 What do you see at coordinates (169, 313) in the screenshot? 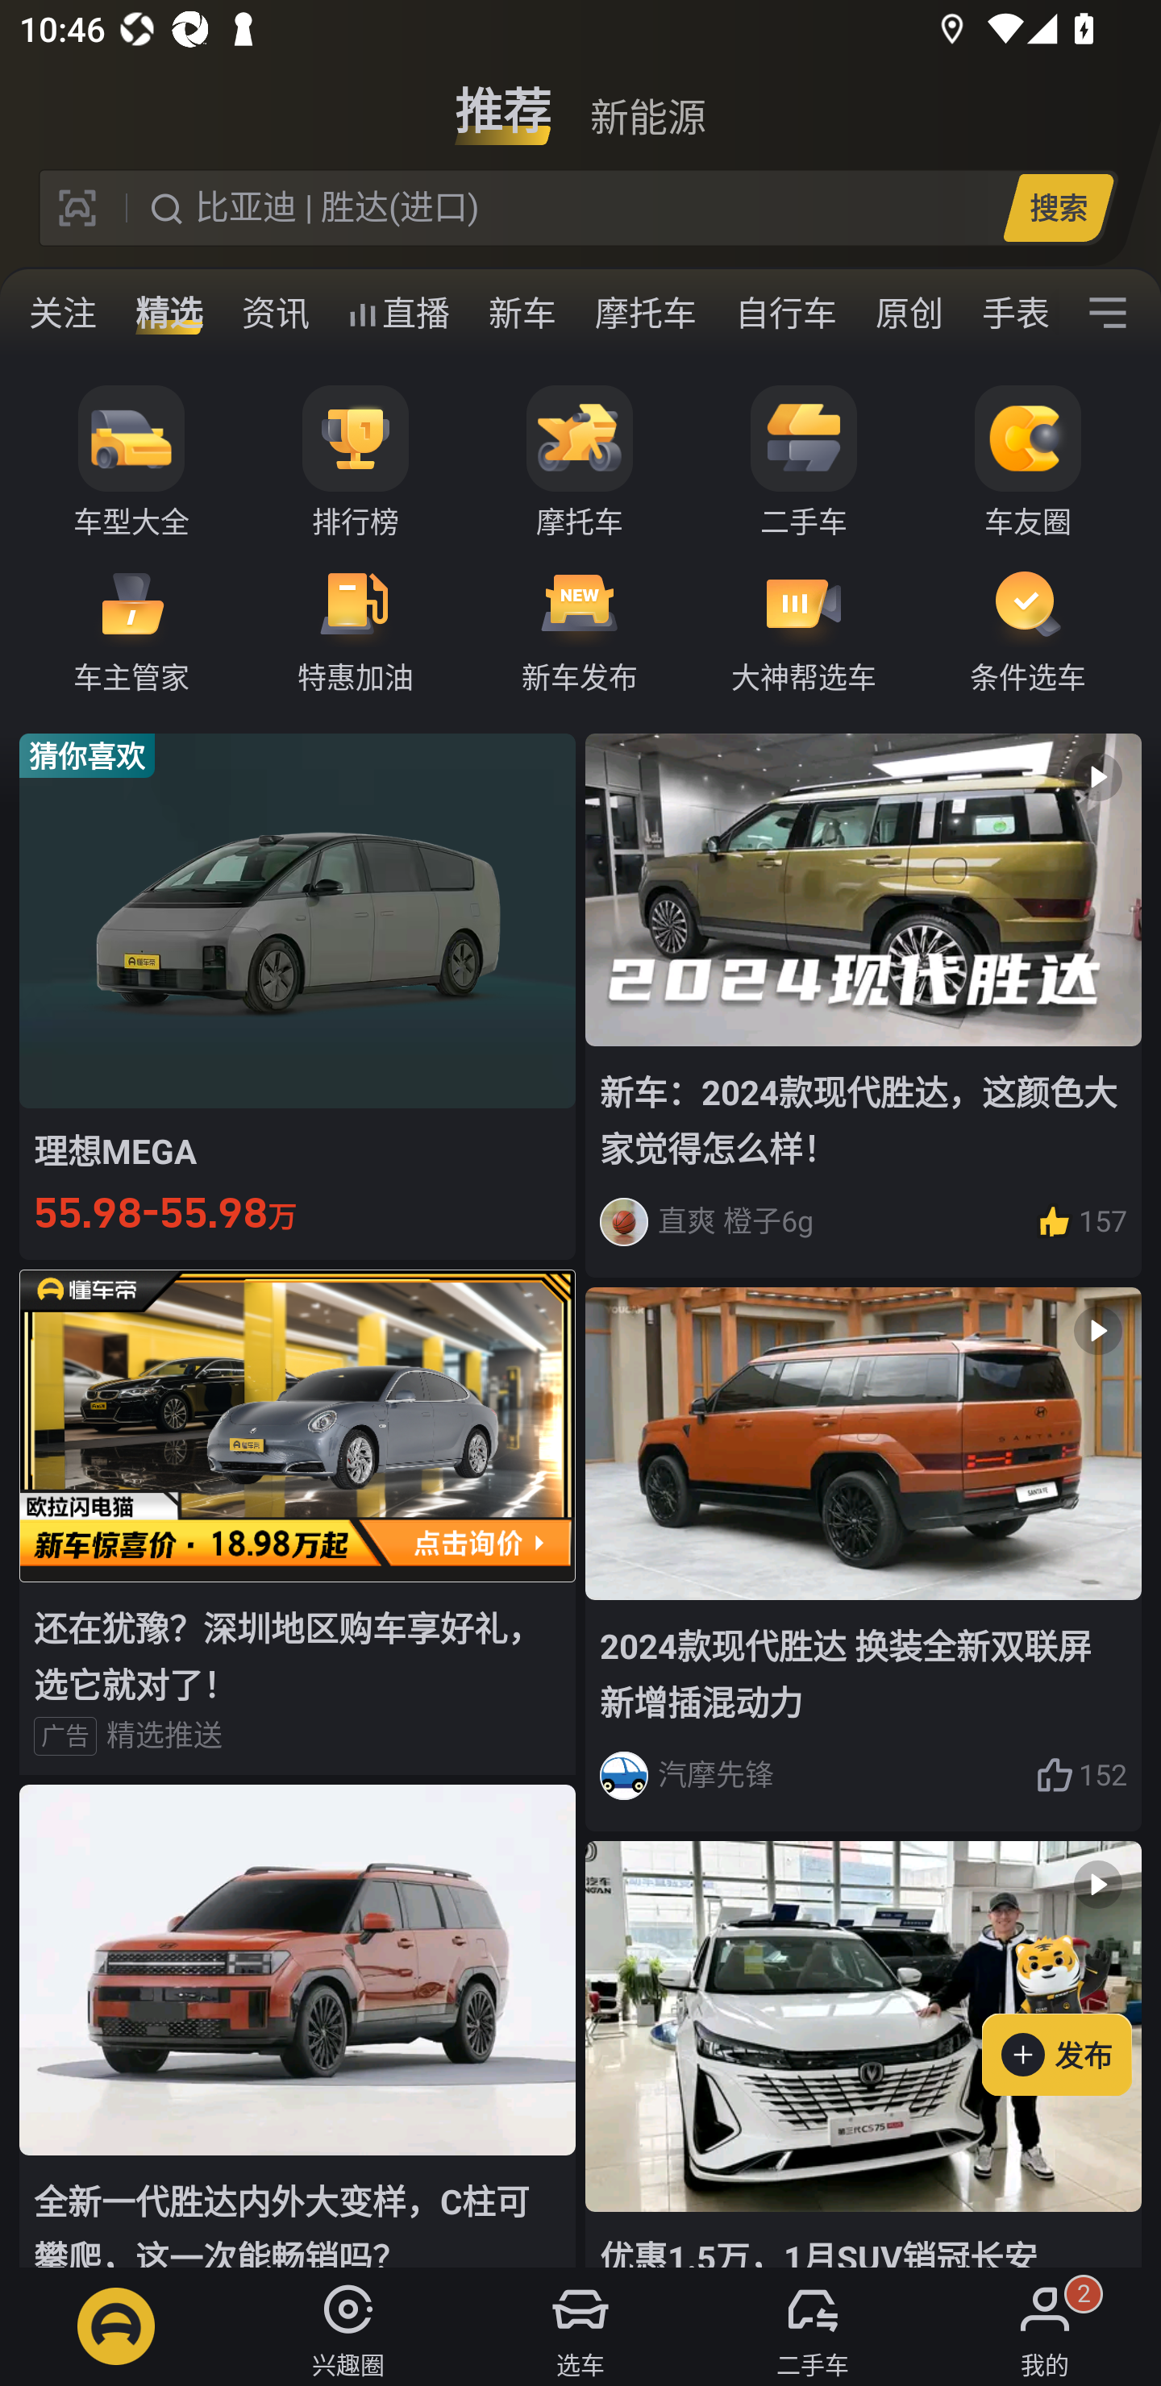
I see `精选` at bounding box center [169, 313].